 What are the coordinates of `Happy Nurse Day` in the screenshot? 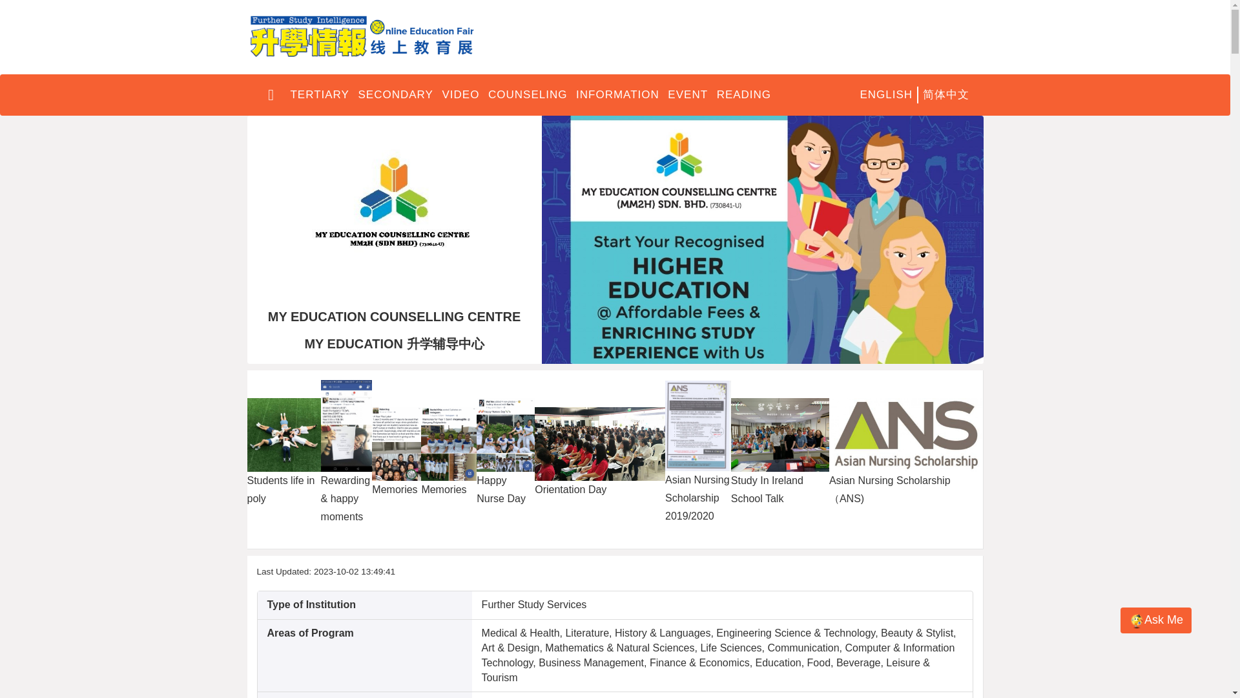 It's located at (505, 434).